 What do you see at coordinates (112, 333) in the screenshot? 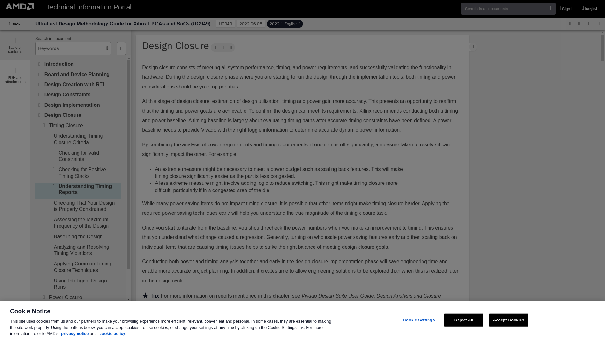
I see `cookie policy` at bounding box center [112, 333].